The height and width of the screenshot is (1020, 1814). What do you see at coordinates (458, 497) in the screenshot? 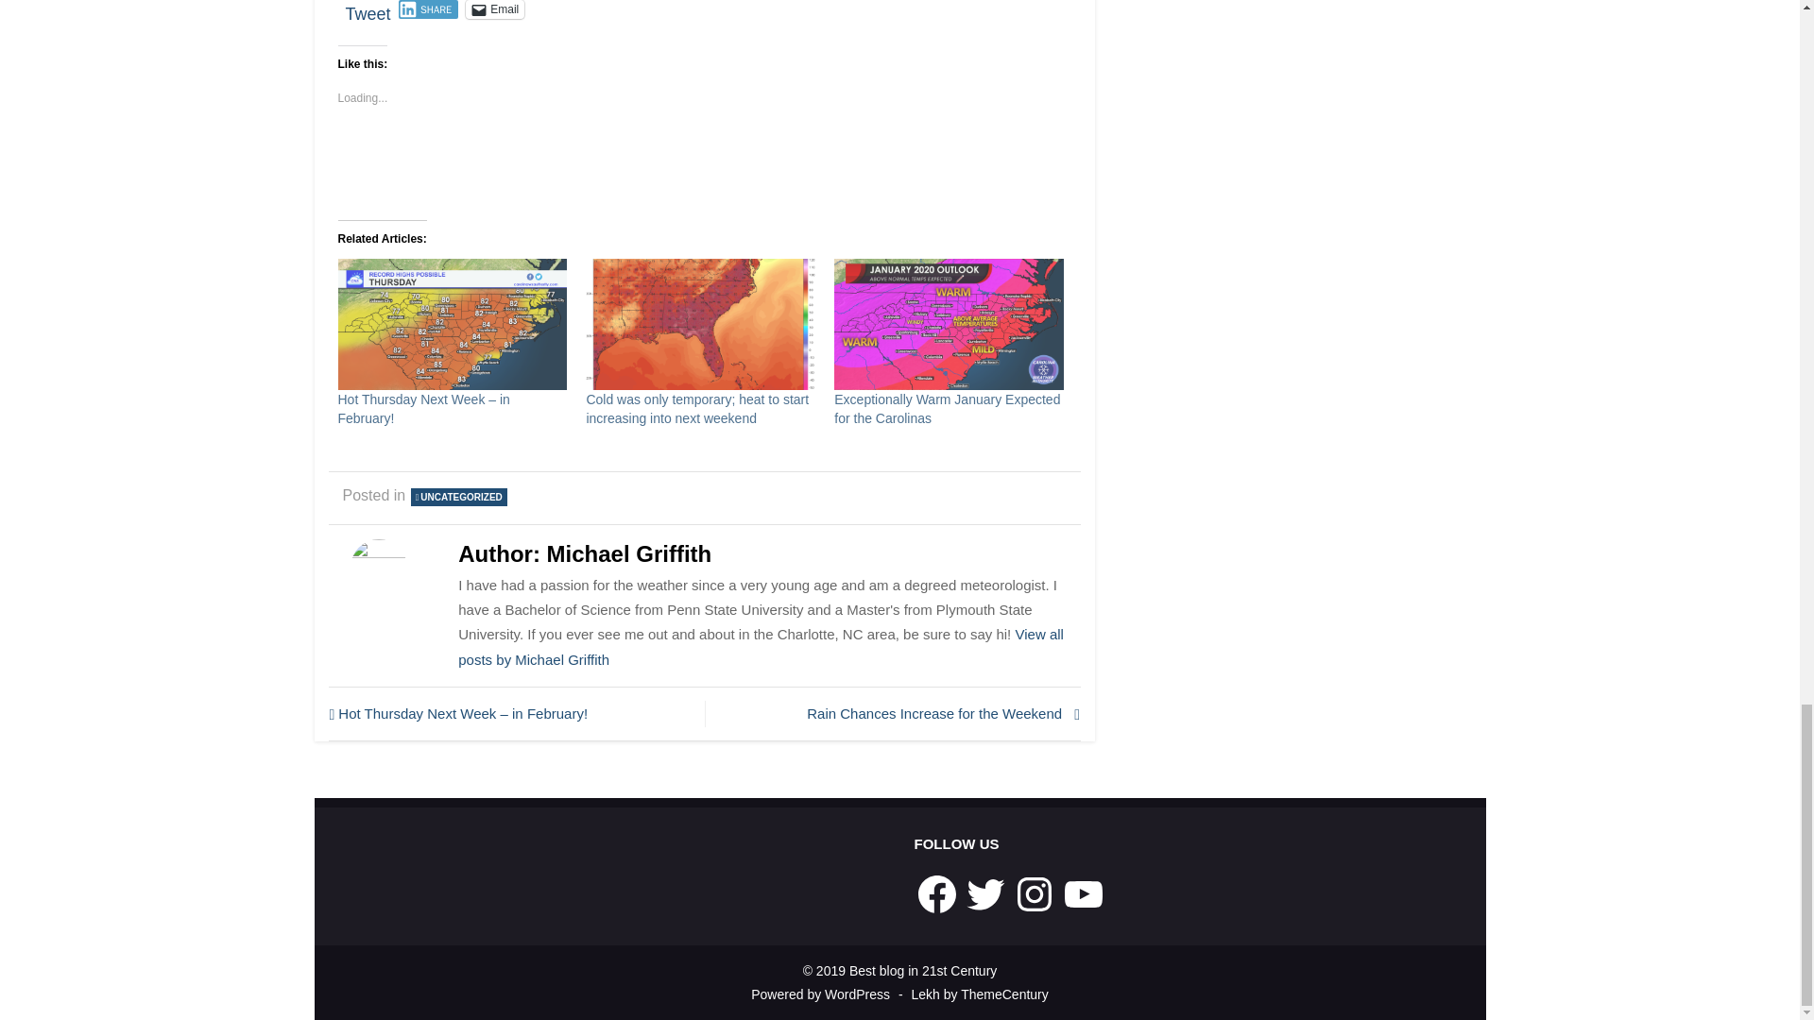
I see `UNCATEGORIZED` at bounding box center [458, 497].